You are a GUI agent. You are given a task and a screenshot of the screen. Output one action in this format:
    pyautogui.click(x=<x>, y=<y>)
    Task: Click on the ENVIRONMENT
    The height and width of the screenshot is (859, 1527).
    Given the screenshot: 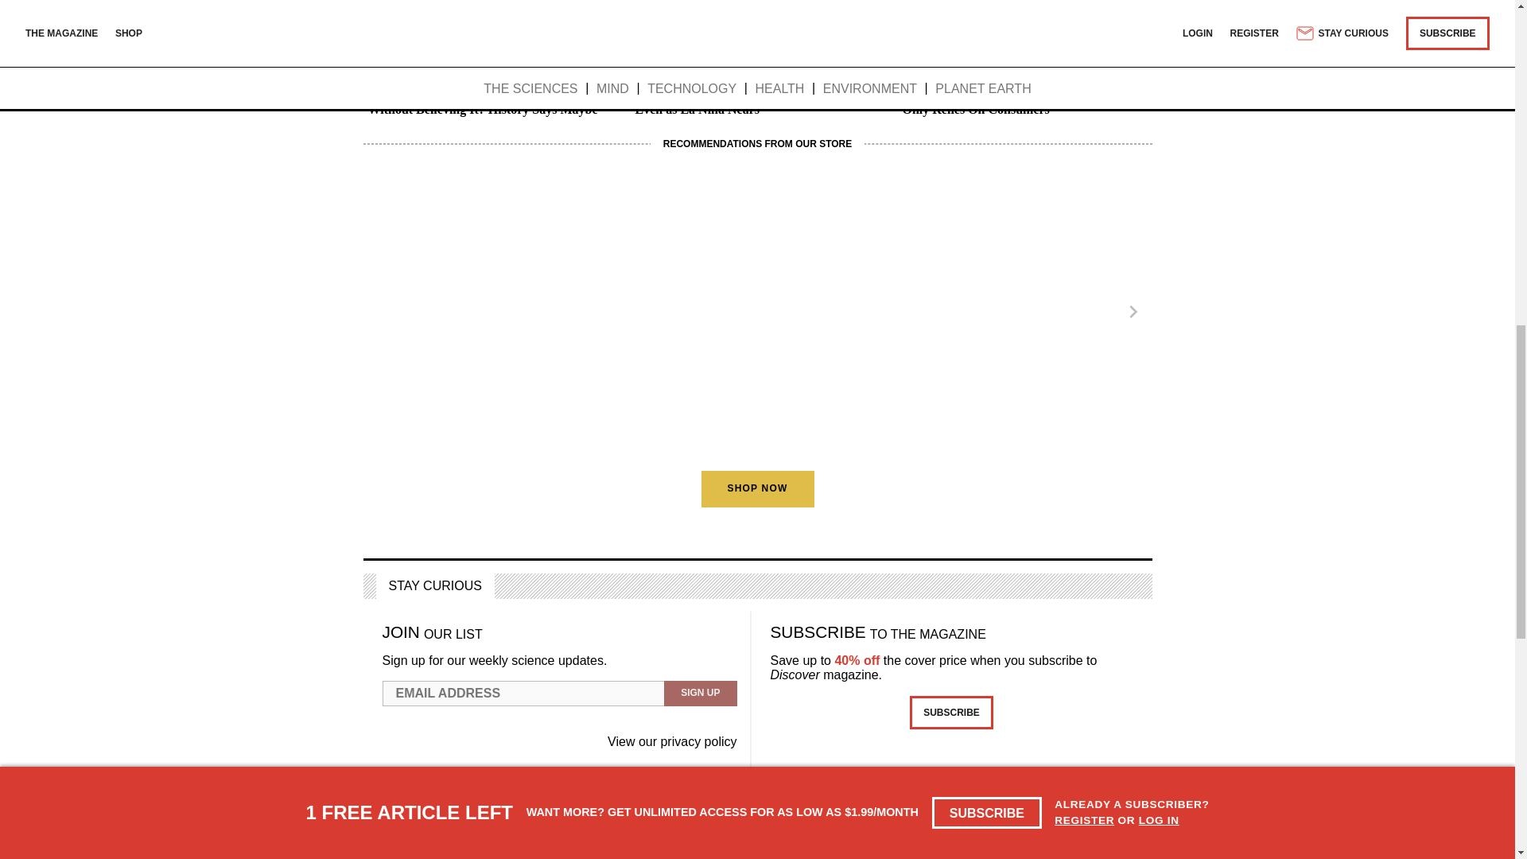 What is the action you would take?
    pyautogui.click(x=670, y=72)
    